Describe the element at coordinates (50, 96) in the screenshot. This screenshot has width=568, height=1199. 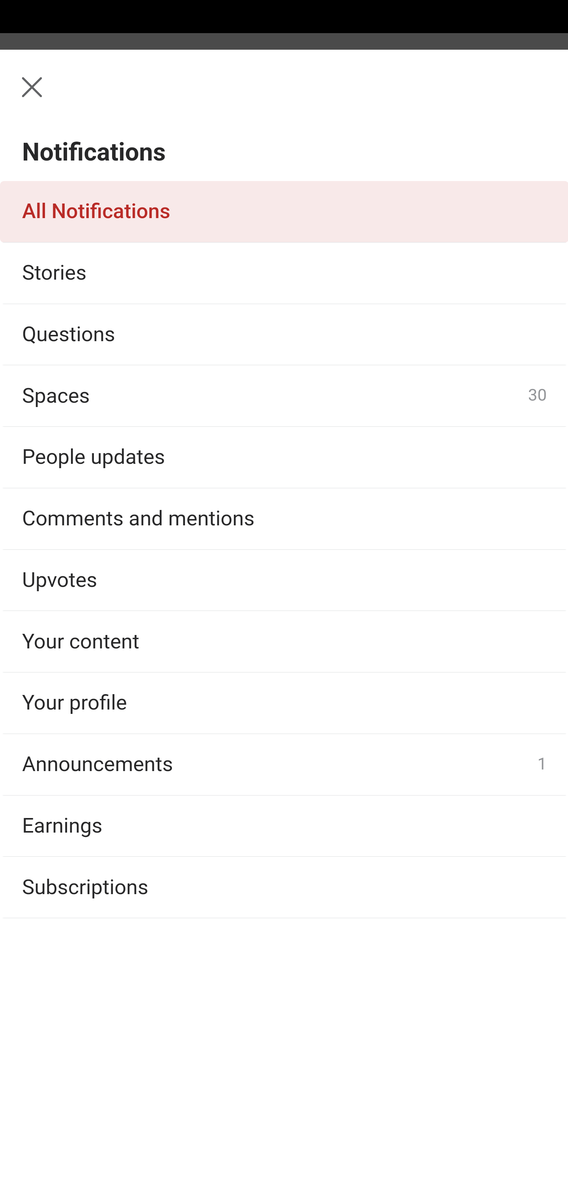
I see `Me` at that location.